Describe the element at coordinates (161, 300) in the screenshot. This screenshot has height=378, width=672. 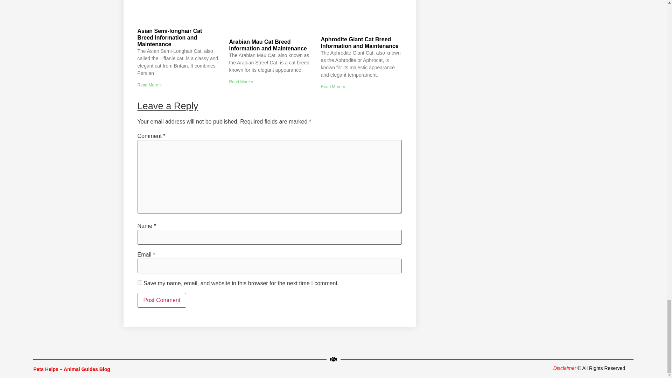
I see `Post Comment` at that location.